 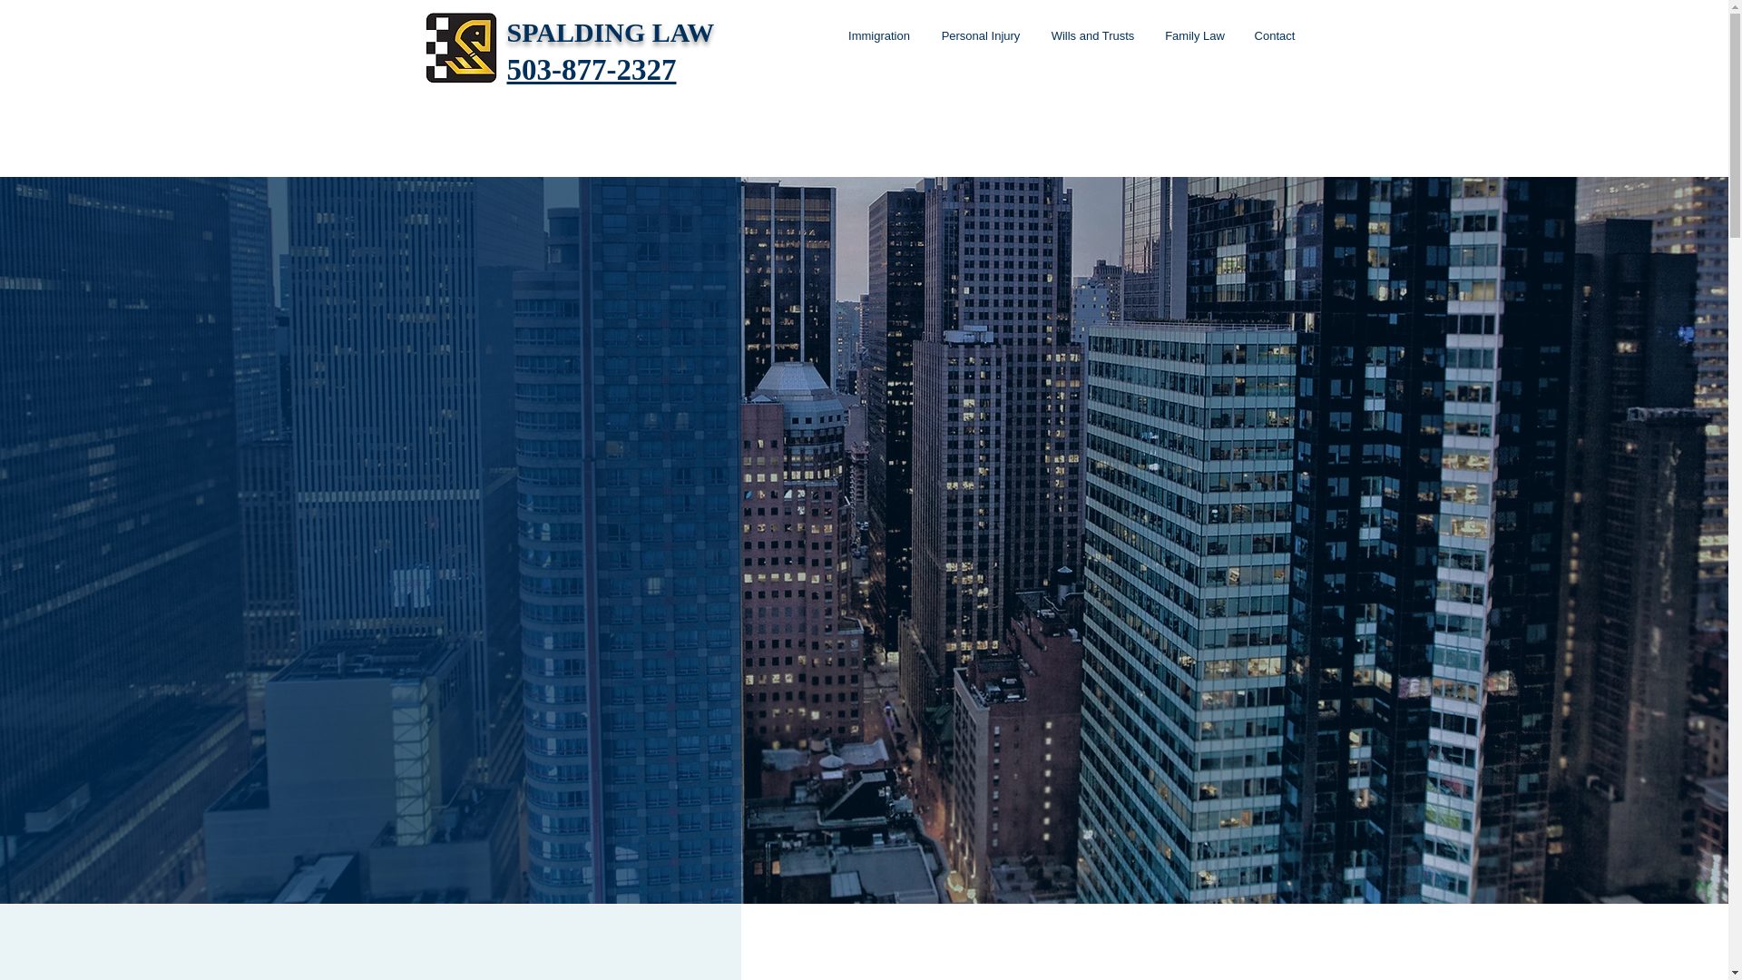 What do you see at coordinates (1092, 36) in the screenshot?
I see `Wills and Trusts` at bounding box center [1092, 36].